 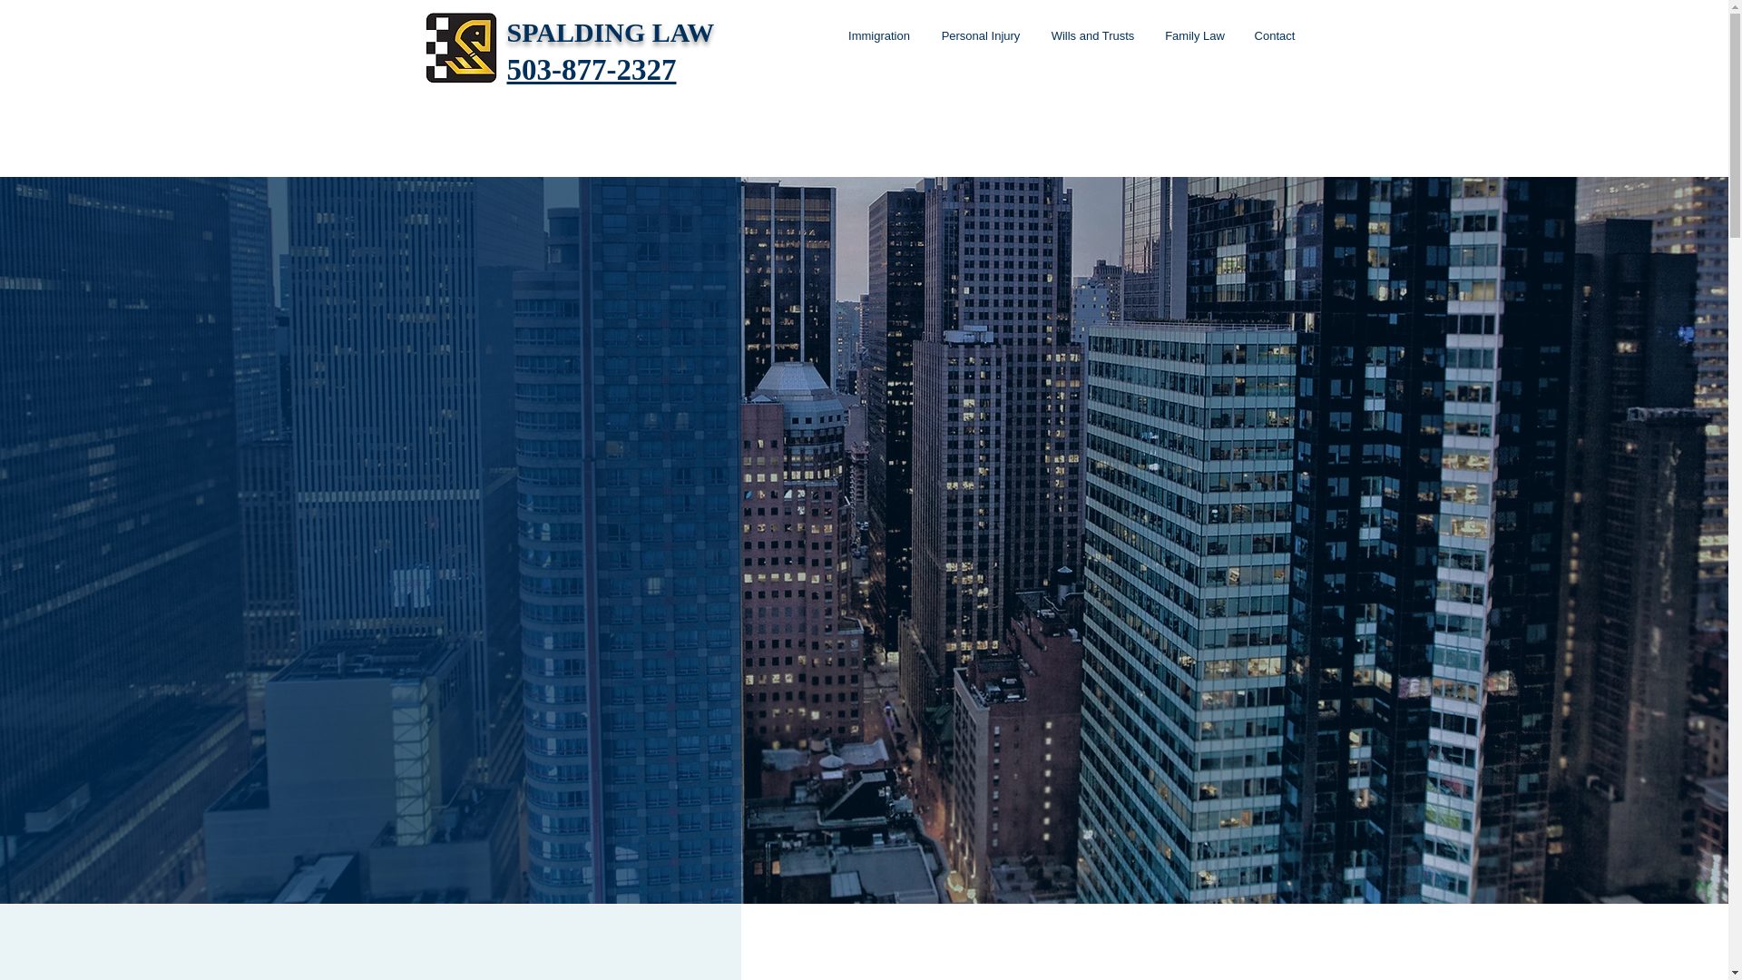 What do you see at coordinates (1092, 36) in the screenshot?
I see `Wills and Trusts` at bounding box center [1092, 36].